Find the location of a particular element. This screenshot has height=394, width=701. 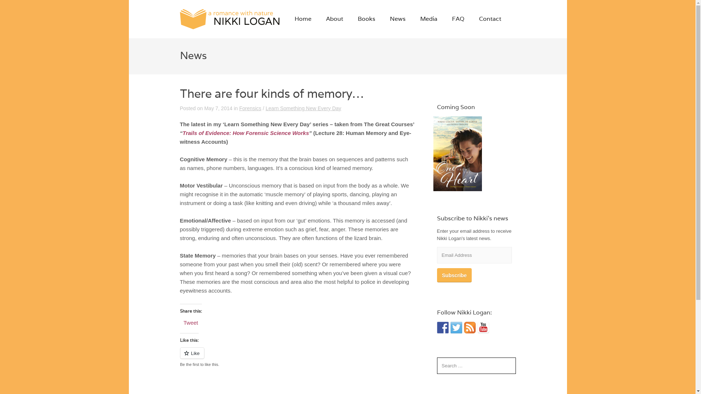

Media is located at coordinates (429, 19).